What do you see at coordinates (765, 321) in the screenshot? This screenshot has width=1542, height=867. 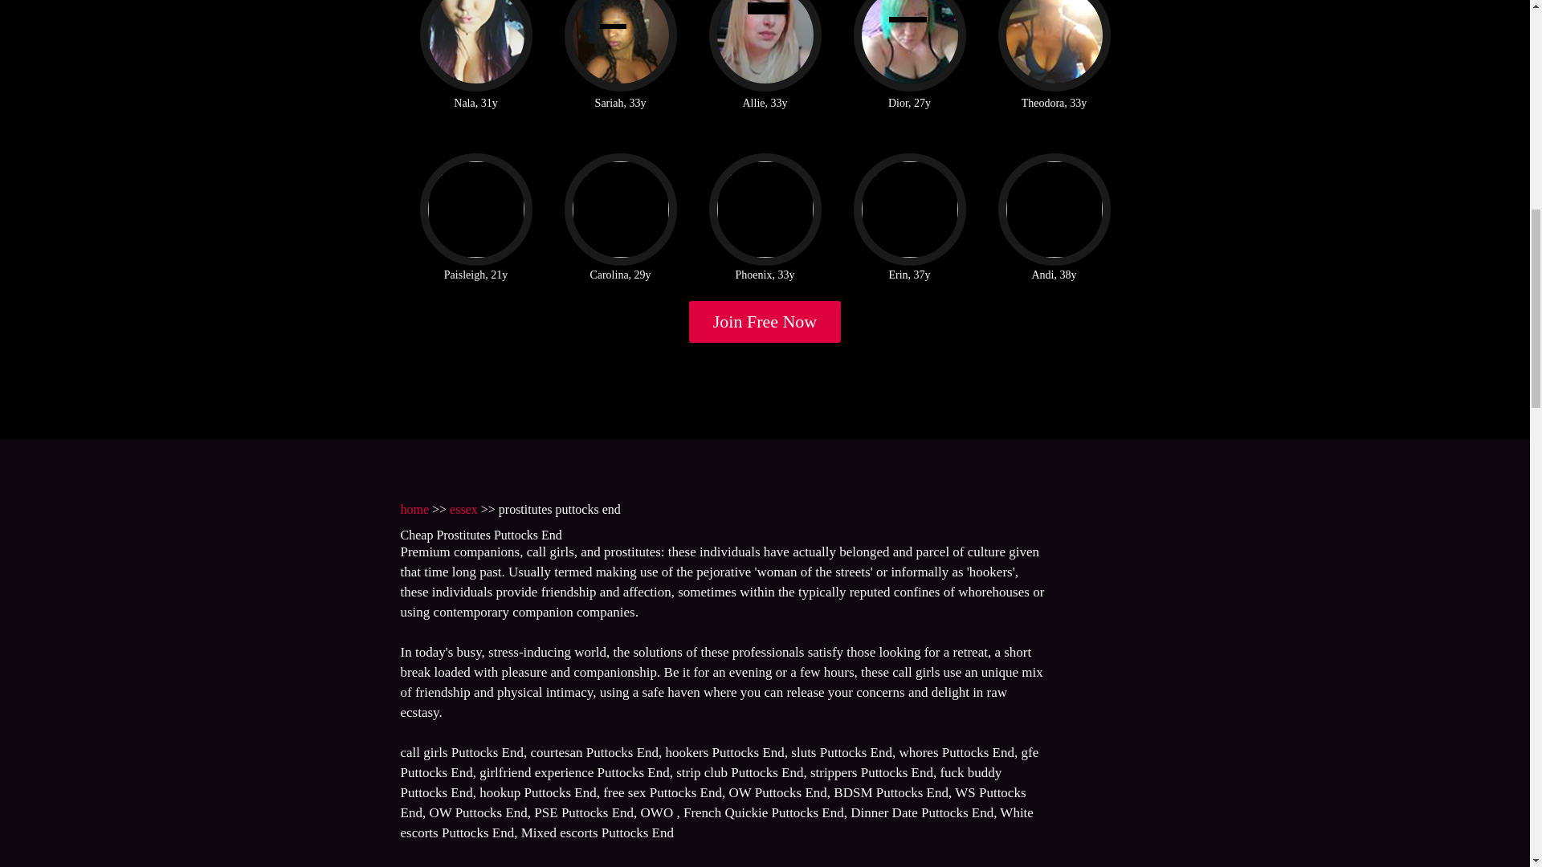 I see `Join Free Now` at bounding box center [765, 321].